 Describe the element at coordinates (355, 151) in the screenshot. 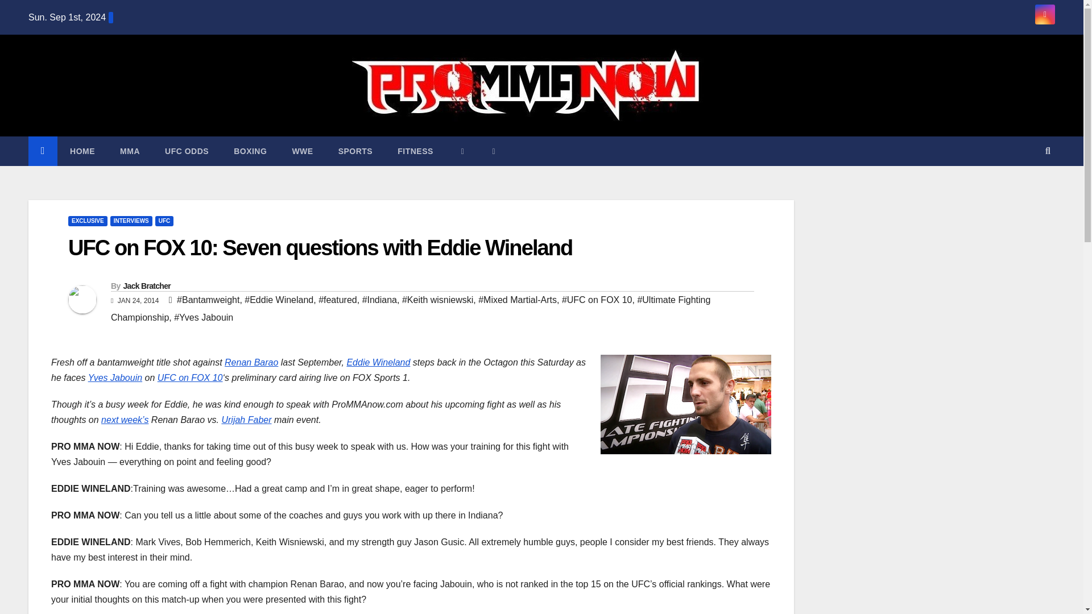

I see `Sports` at that location.